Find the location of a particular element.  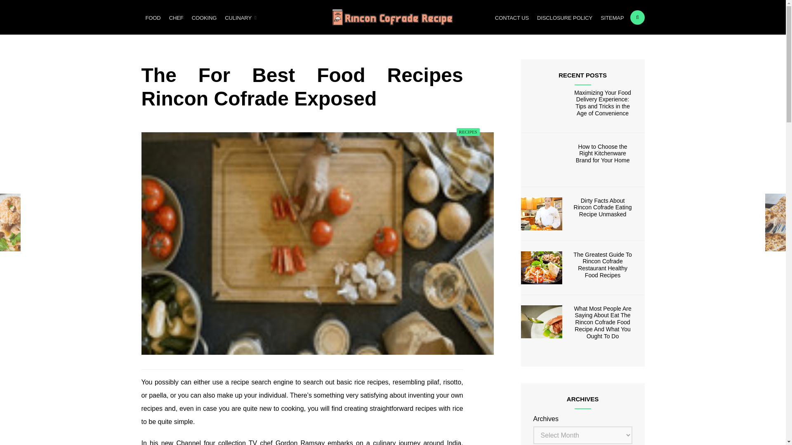

DISCLOSURE POLICY is located at coordinates (564, 17).